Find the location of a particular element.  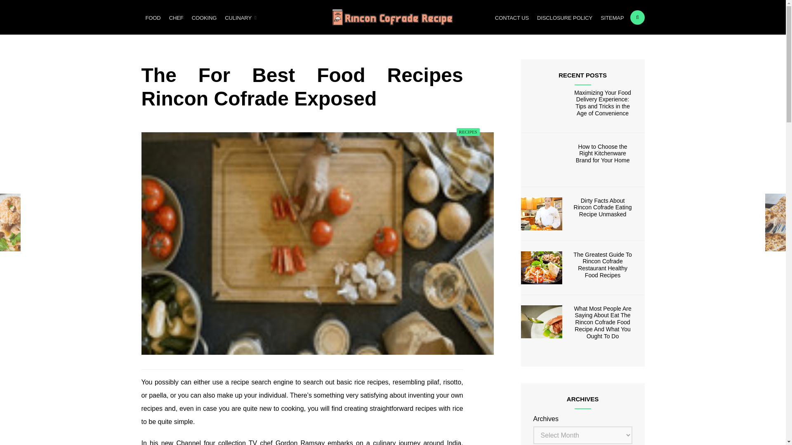

DISCLOSURE POLICY is located at coordinates (564, 17).